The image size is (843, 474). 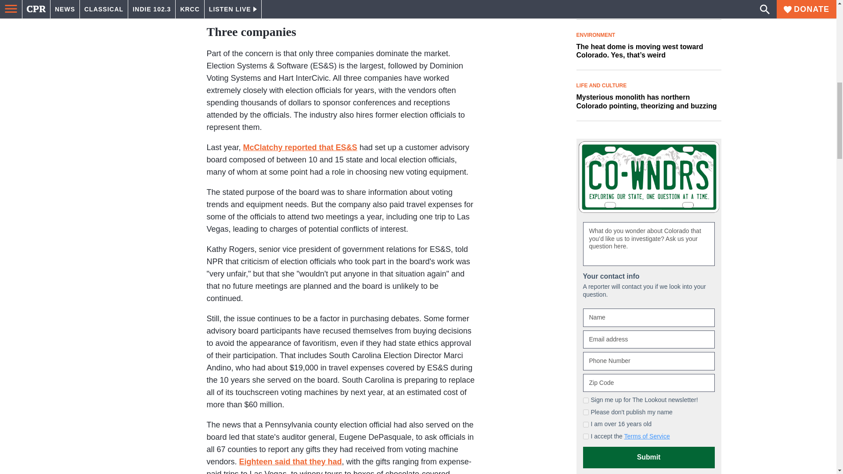 What do you see at coordinates (586, 436) in the screenshot?
I see `on` at bounding box center [586, 436].